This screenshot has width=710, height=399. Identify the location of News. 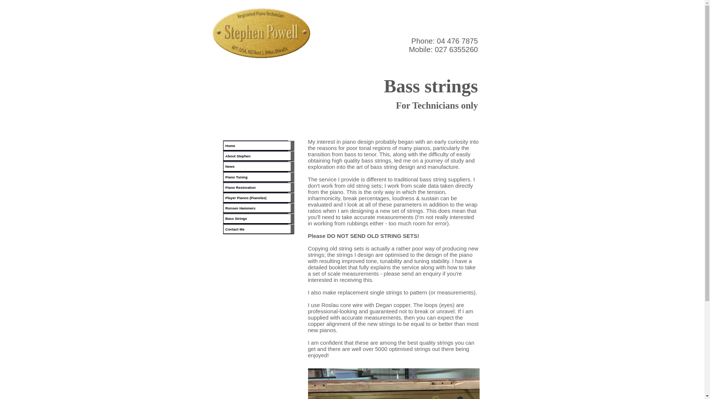
(258, 166).